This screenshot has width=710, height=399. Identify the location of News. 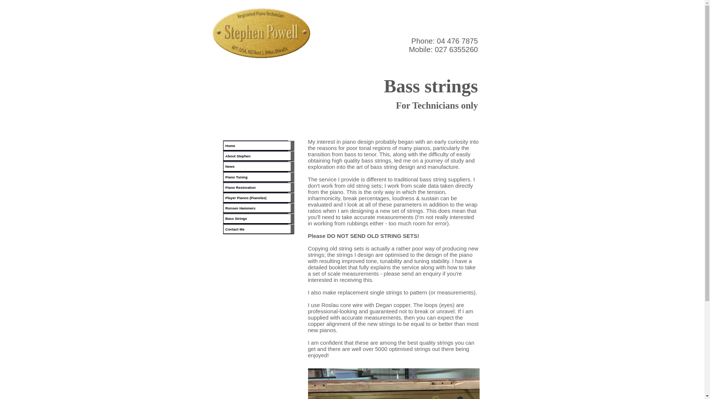
(258, 166).